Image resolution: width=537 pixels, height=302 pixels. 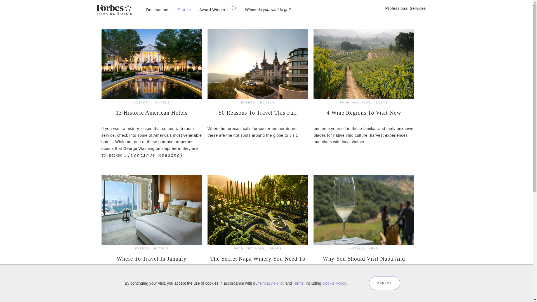 I want to click on 13 Historic American Hotels, so click(x=152, y=112).